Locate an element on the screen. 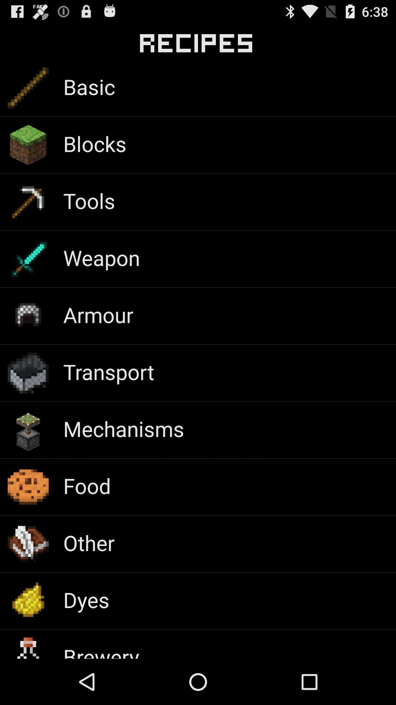 The height and width of the screenshot is (705, 396). click icon above the other app is located at coordinates (87, 485).